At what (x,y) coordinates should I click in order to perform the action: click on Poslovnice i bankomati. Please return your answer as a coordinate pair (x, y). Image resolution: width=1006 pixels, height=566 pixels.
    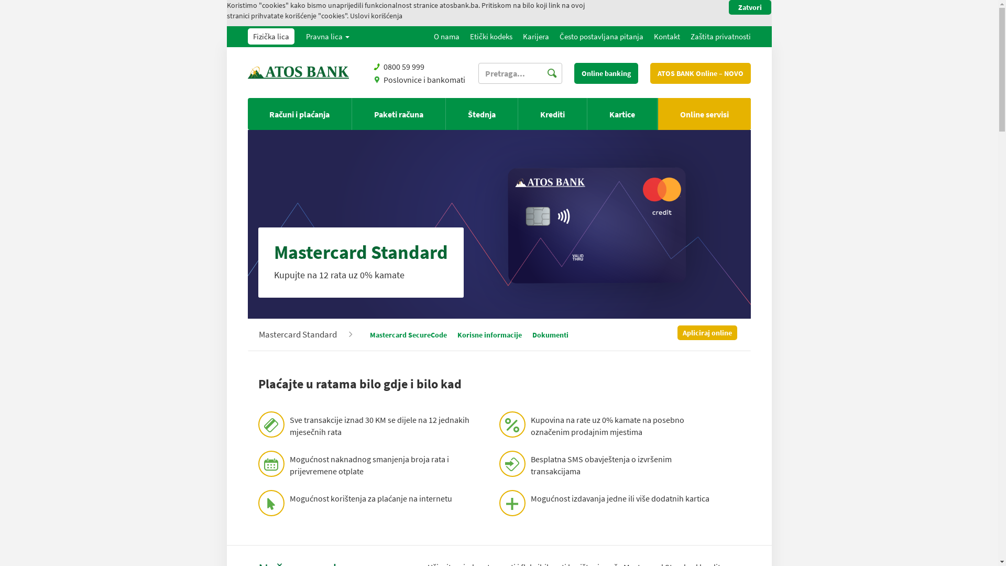
    Looking at the image, I should click on (424, 80).